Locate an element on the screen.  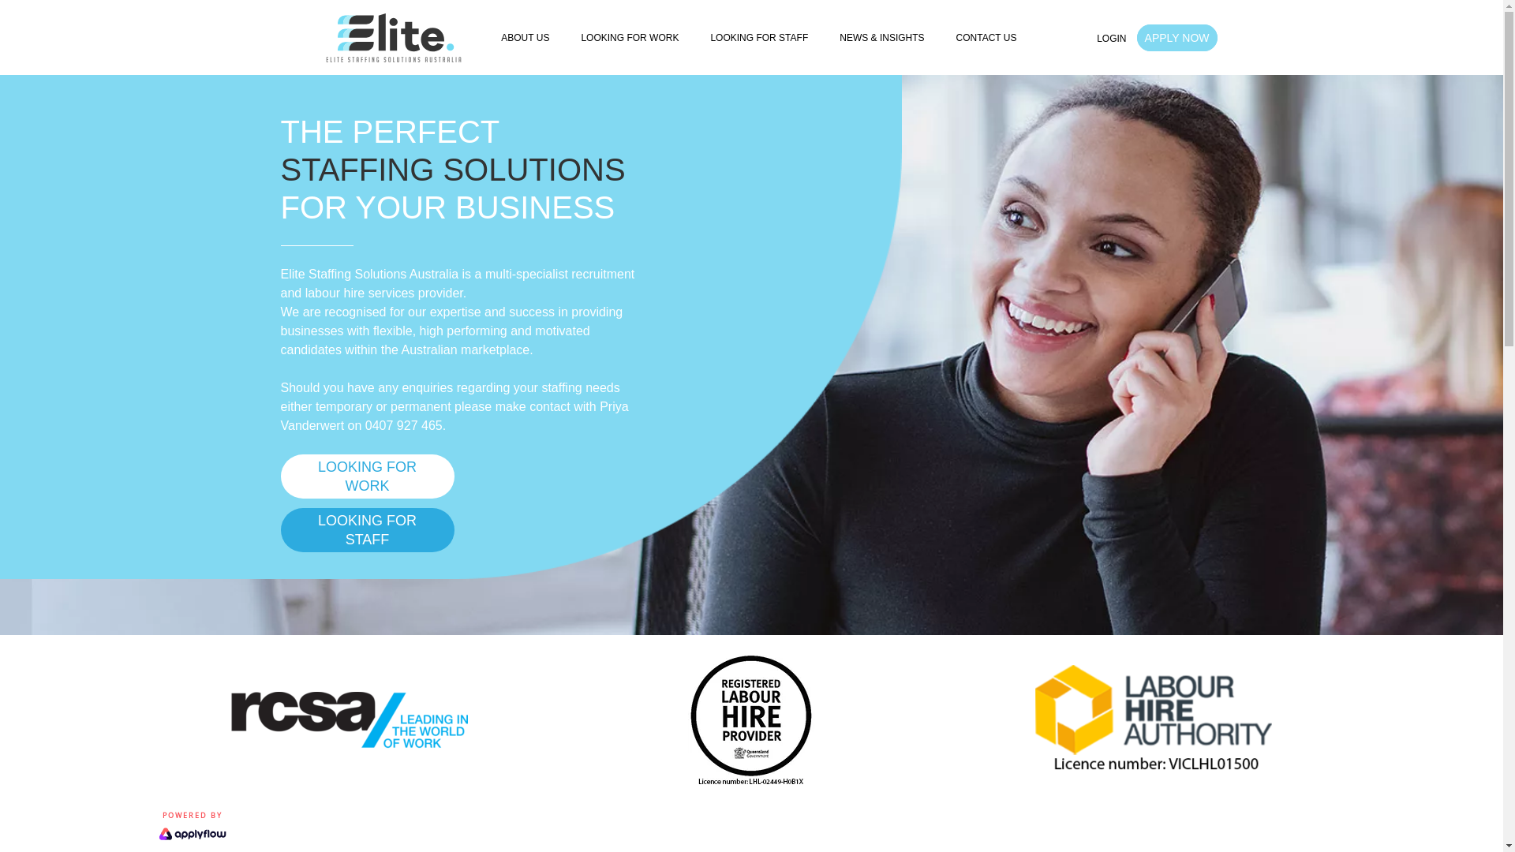
CONTACT US is located at coordinates (986, 38).